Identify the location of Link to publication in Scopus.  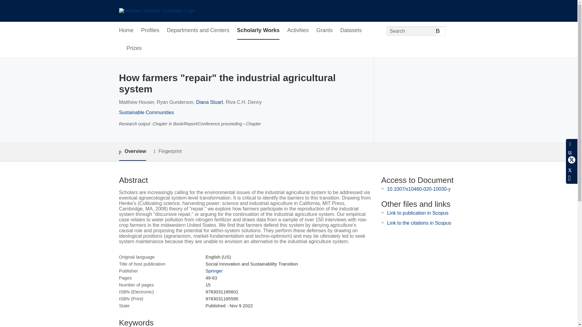
(418, 213).